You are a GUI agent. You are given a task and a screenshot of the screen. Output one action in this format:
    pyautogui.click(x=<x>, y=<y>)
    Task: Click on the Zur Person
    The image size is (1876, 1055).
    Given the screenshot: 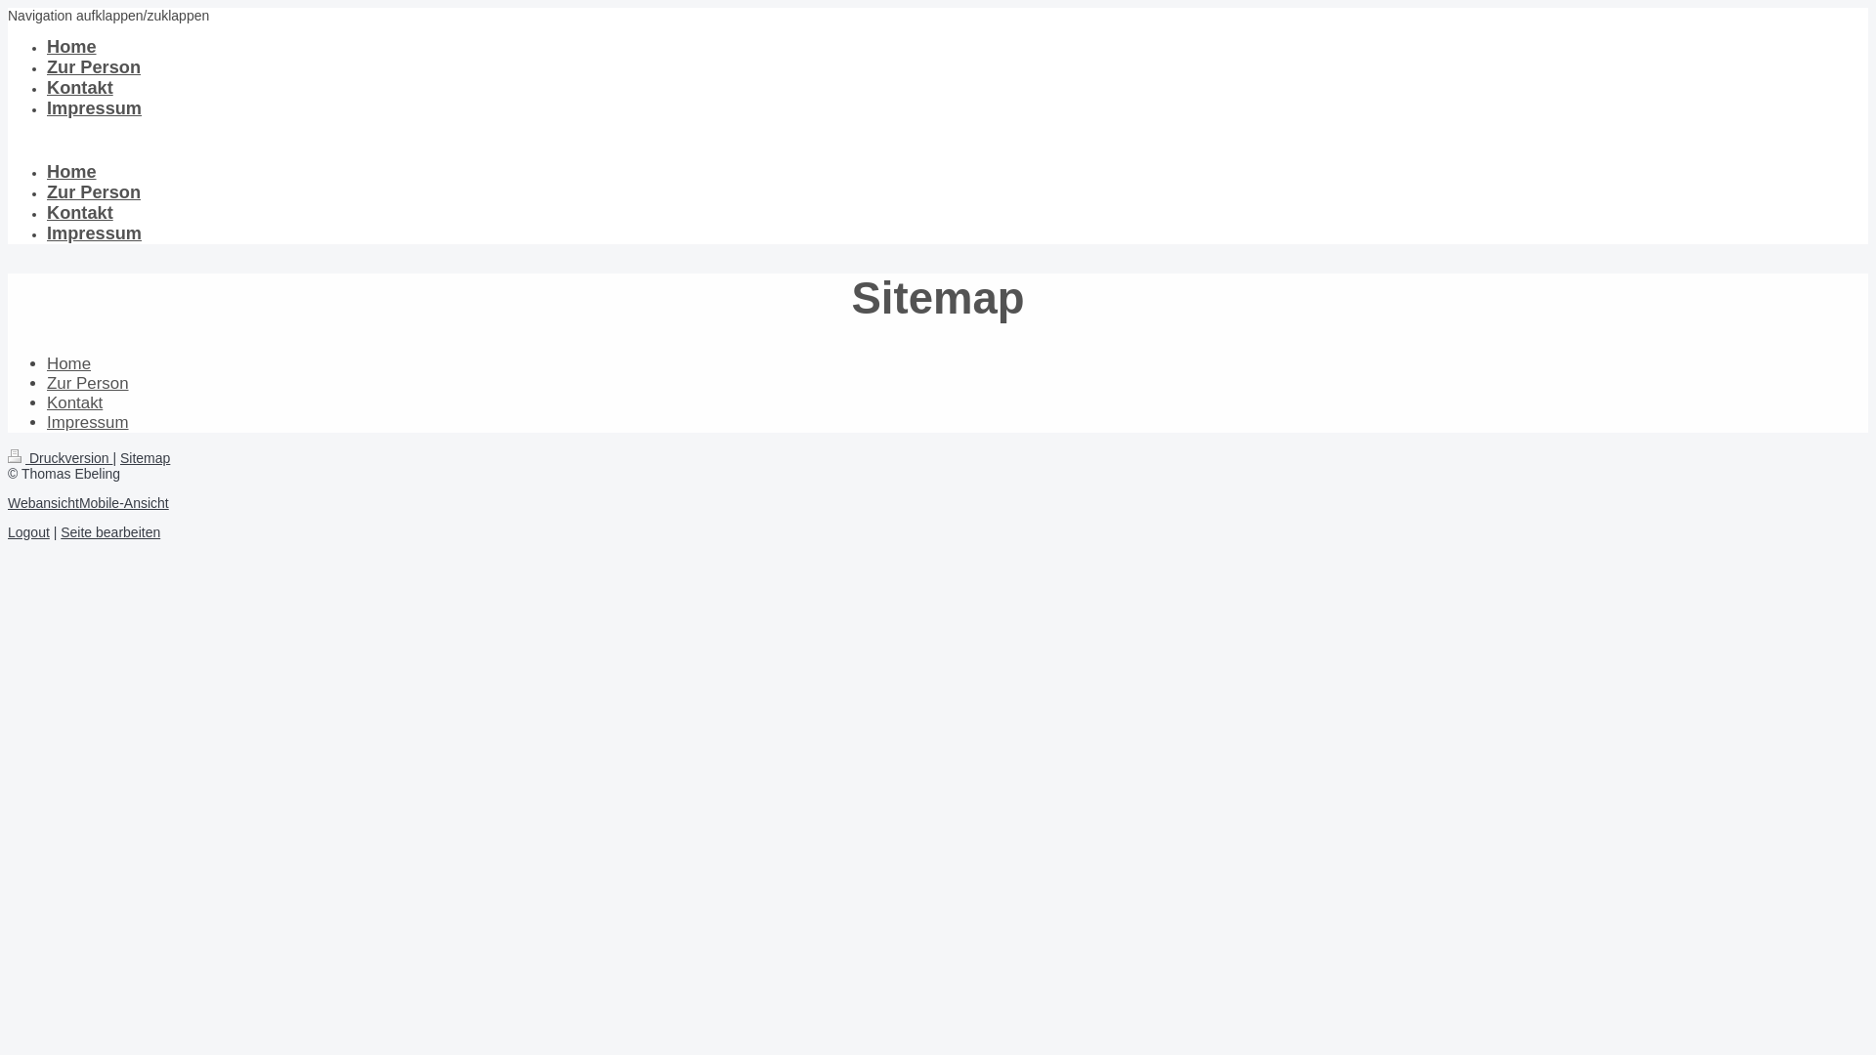 What is the action you would take?
    pyautogui.click(x=94, y=67)
    